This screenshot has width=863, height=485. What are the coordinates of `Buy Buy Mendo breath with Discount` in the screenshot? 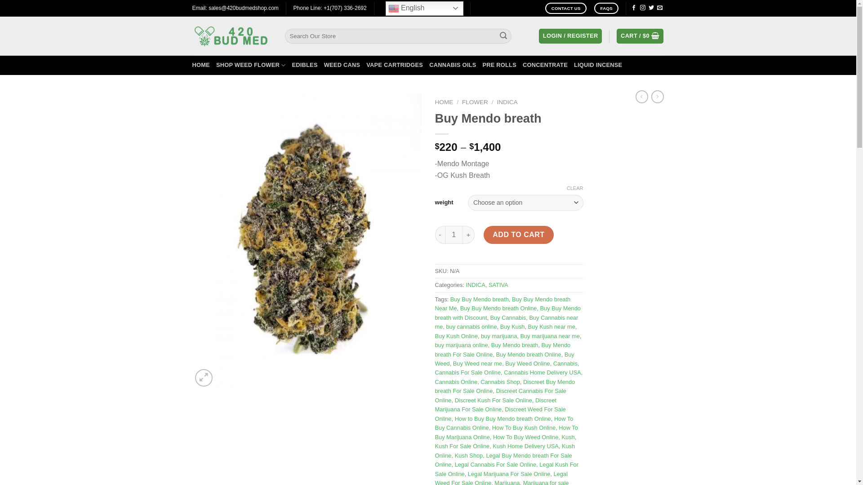 It's located at (508, 313).